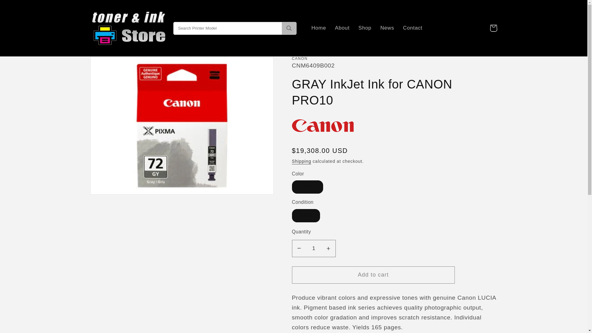  What do you see at coordinates (387, 28) in the screenshot?
I see `News` at bounding box center [387, 28].